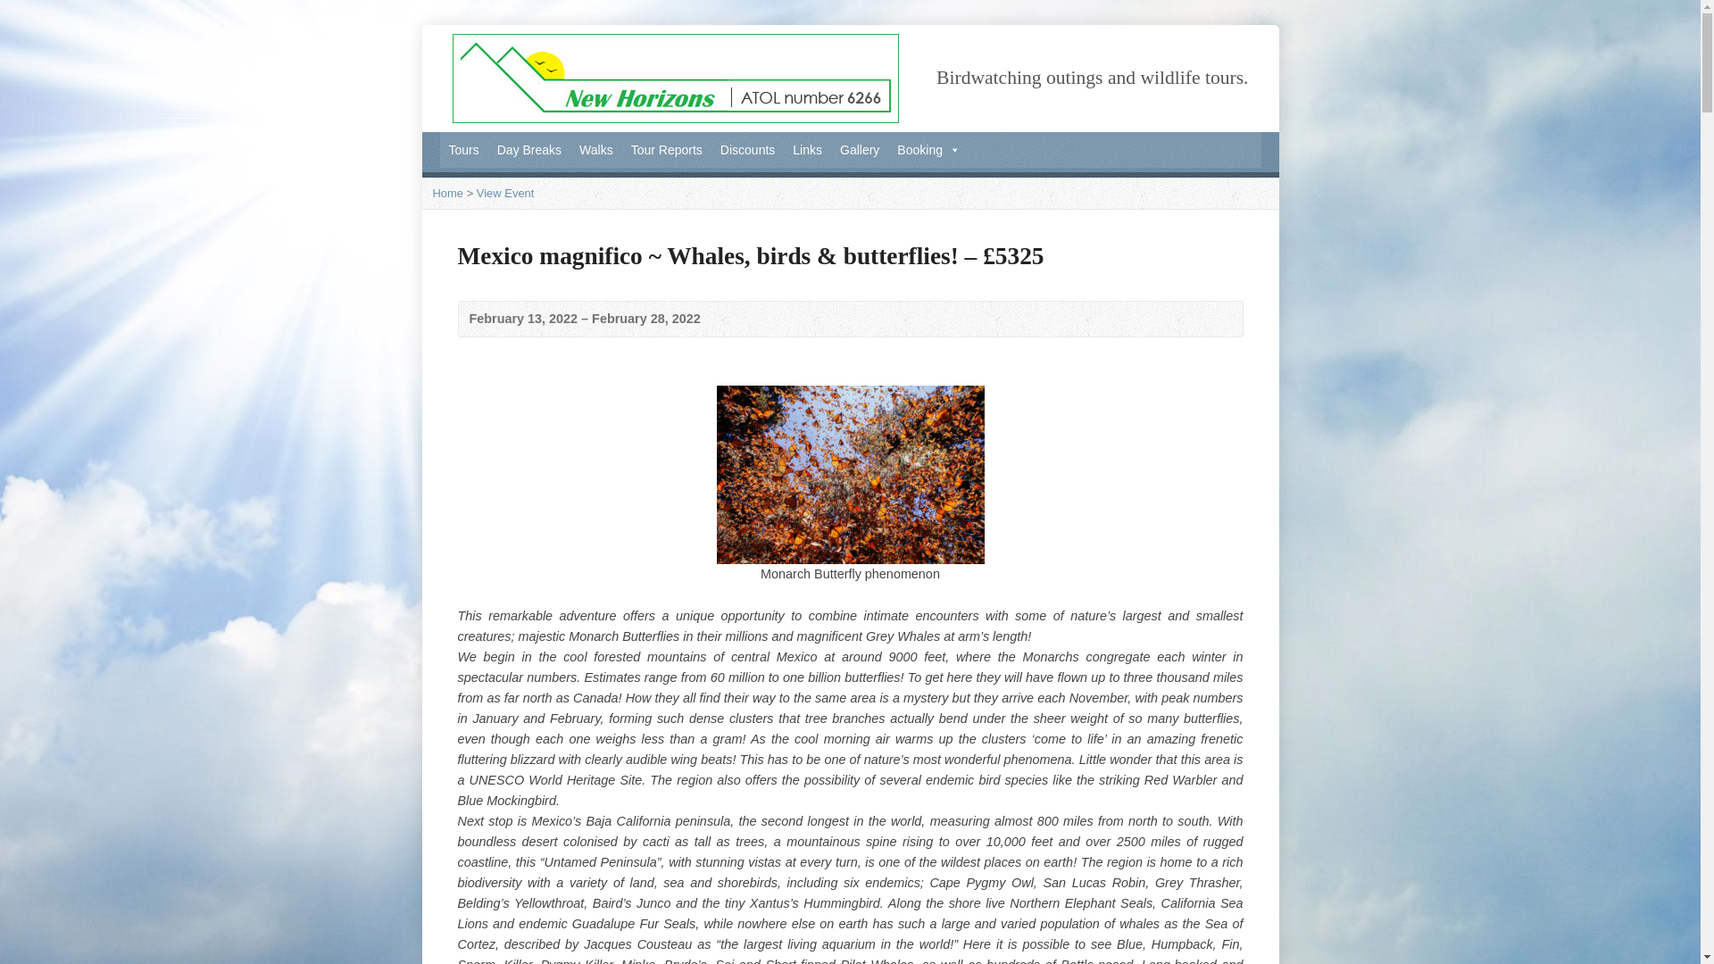  What do you see at coordinates (859, 149) in the screenshot?
I see `Gallery` at bounding box center [859, 149].